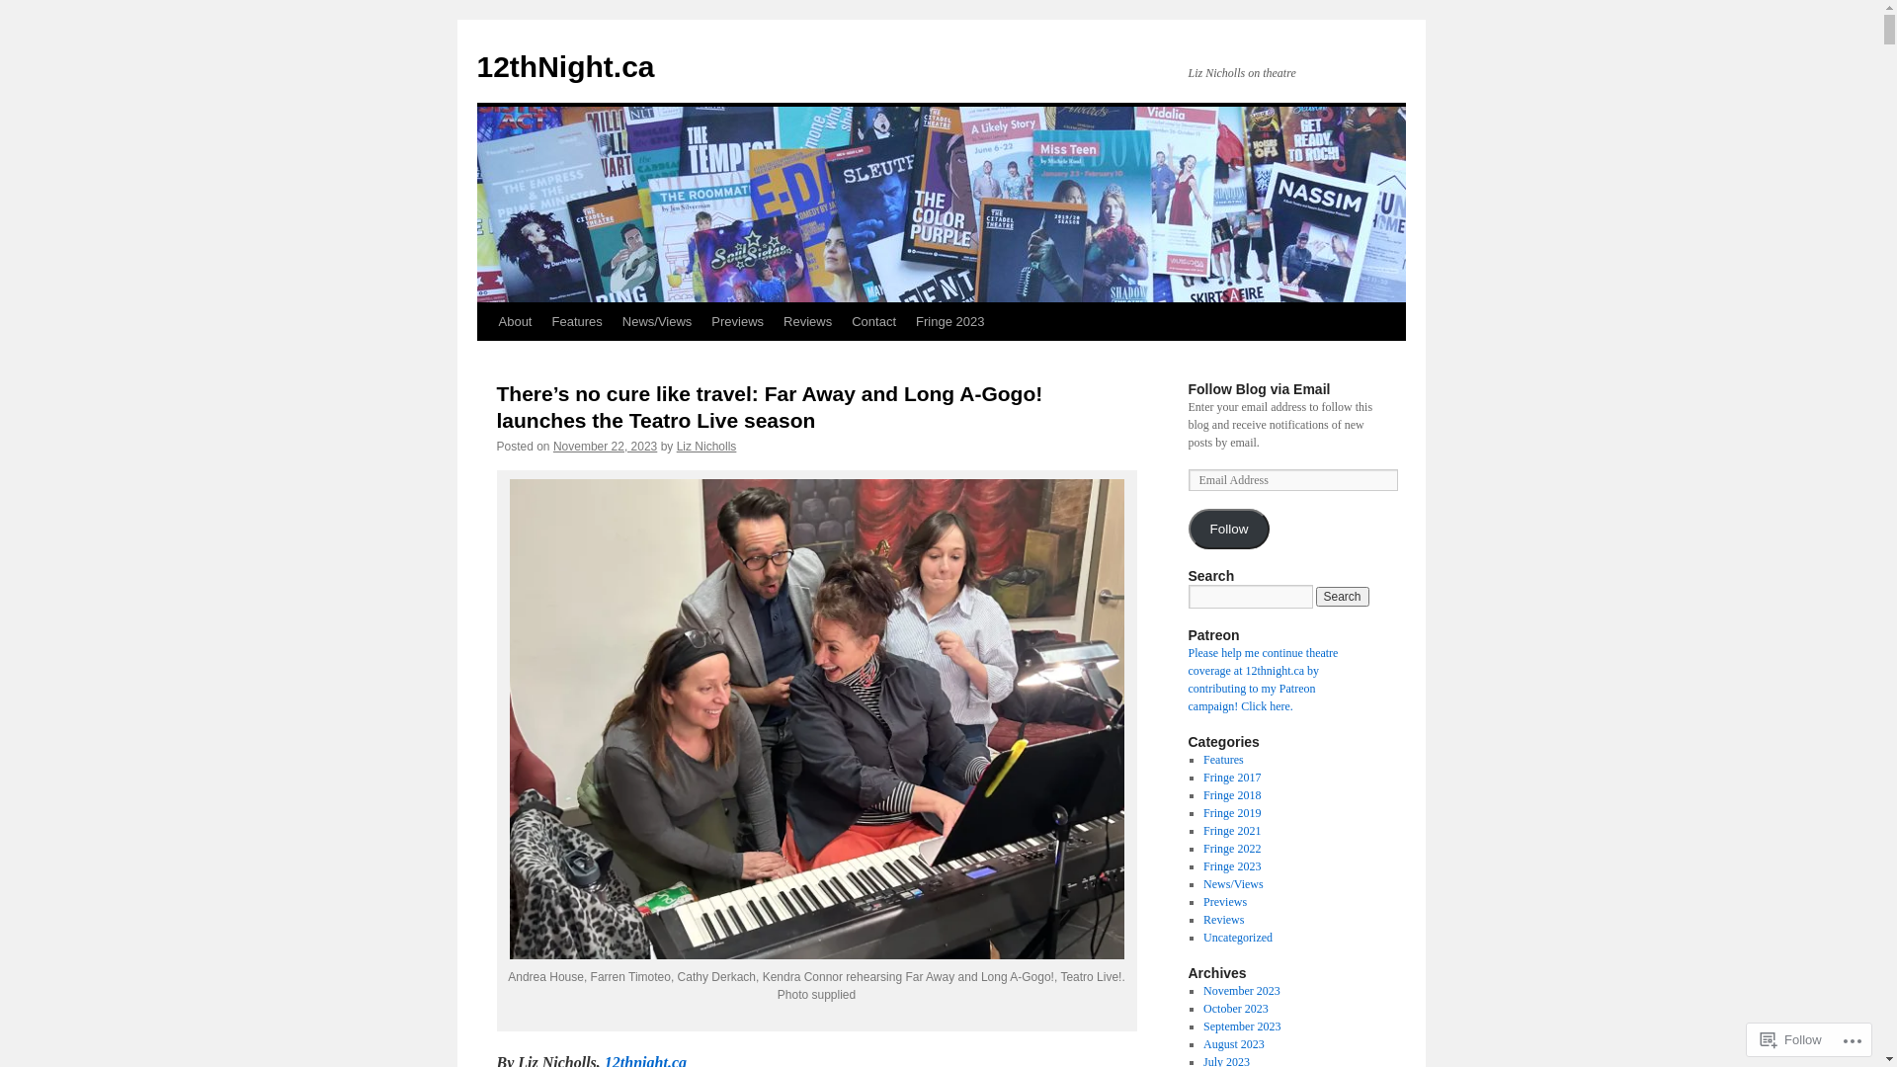 The height and width of the screenshot is (1067, 1897). I want to click on Follow, so click(1229, 530).